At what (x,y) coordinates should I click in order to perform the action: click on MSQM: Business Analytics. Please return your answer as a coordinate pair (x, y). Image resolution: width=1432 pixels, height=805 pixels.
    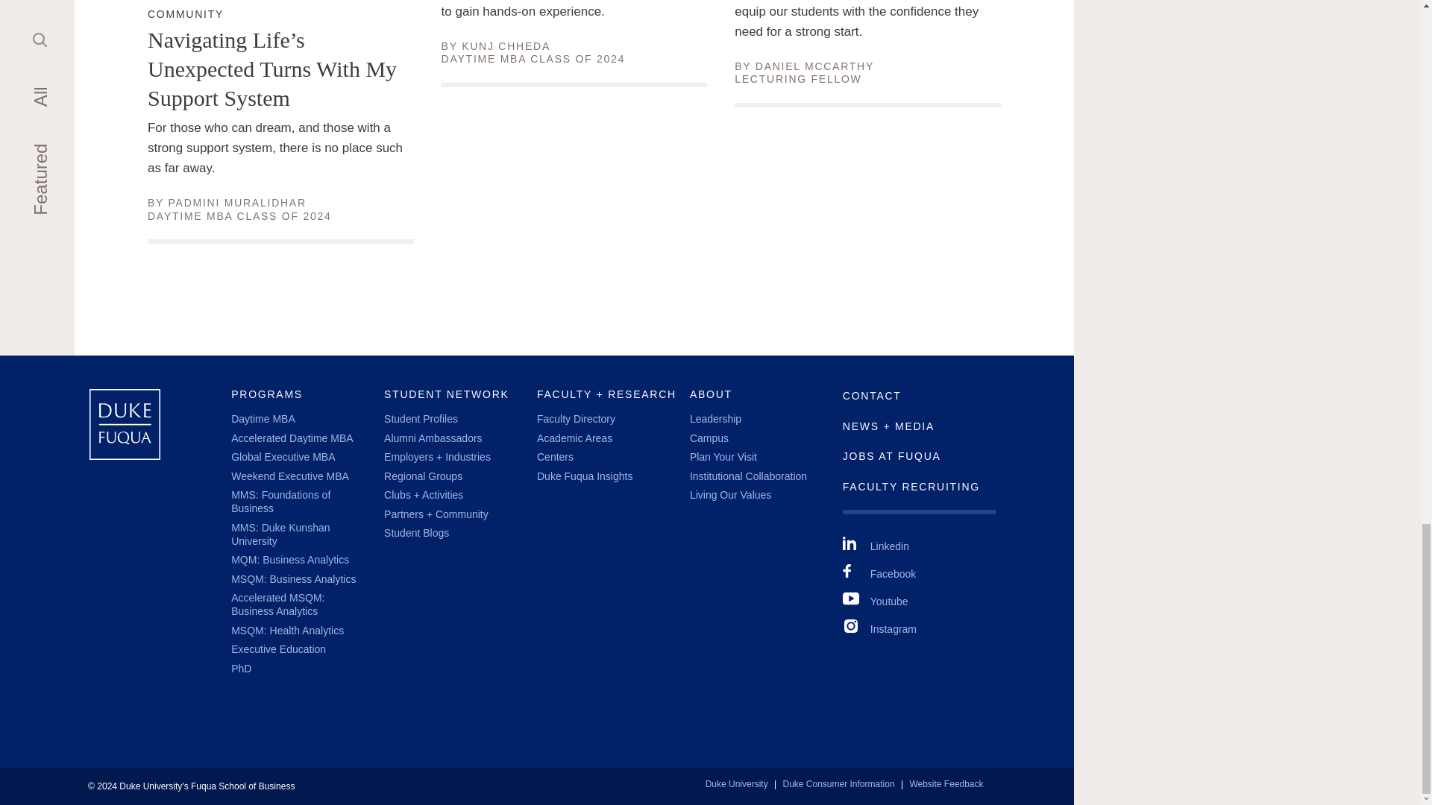
    Looking at the image, I should click on (814, 66).